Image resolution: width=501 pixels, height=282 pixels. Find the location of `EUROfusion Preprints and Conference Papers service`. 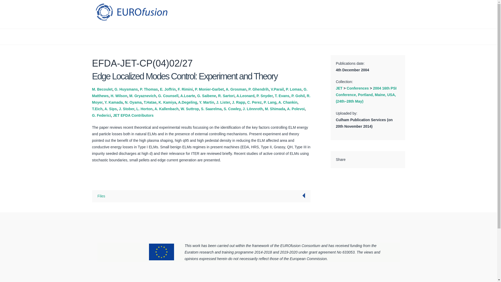

EUROfusion Preprints and Conference Papers service is located at coordinates (131, 12).